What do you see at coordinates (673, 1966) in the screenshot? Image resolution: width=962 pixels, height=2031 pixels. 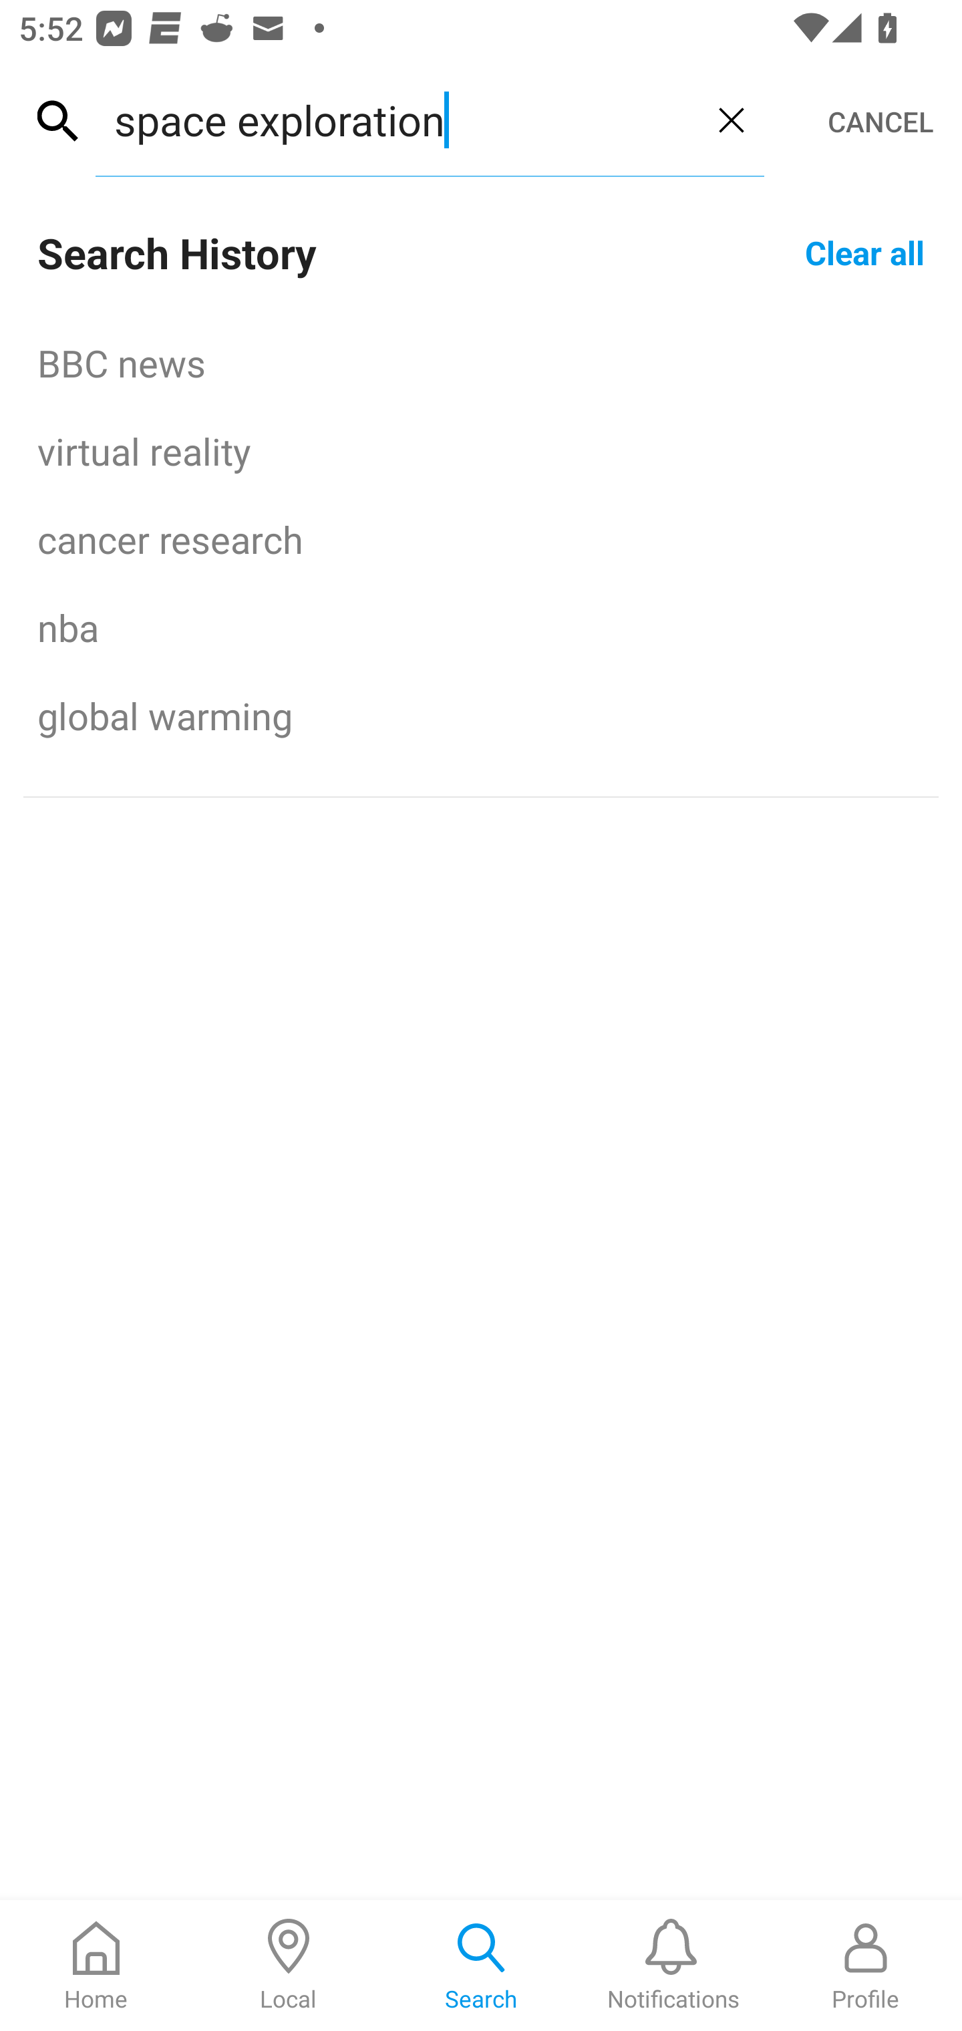 I see `Notifications` at bounding box center [673, 1966].